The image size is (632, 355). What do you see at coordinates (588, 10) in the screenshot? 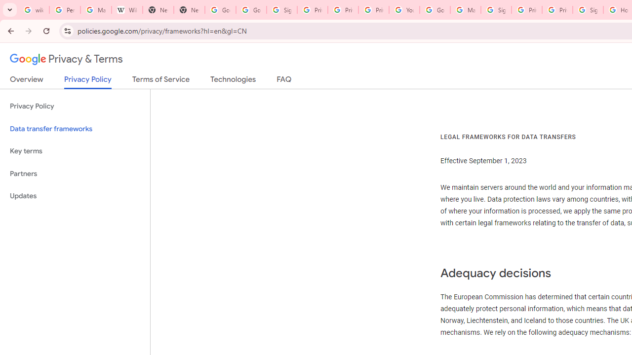
I see `Sign in - Google Accounts` at bounding box center [588, 10].